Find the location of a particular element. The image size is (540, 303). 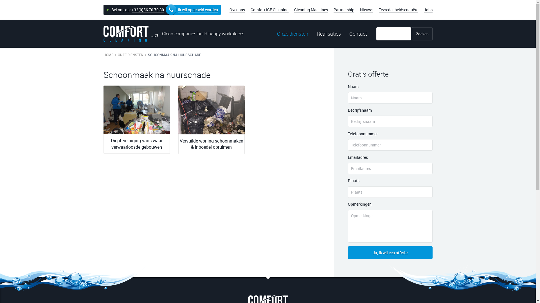

Partnership is located at coordinates (344, 10).